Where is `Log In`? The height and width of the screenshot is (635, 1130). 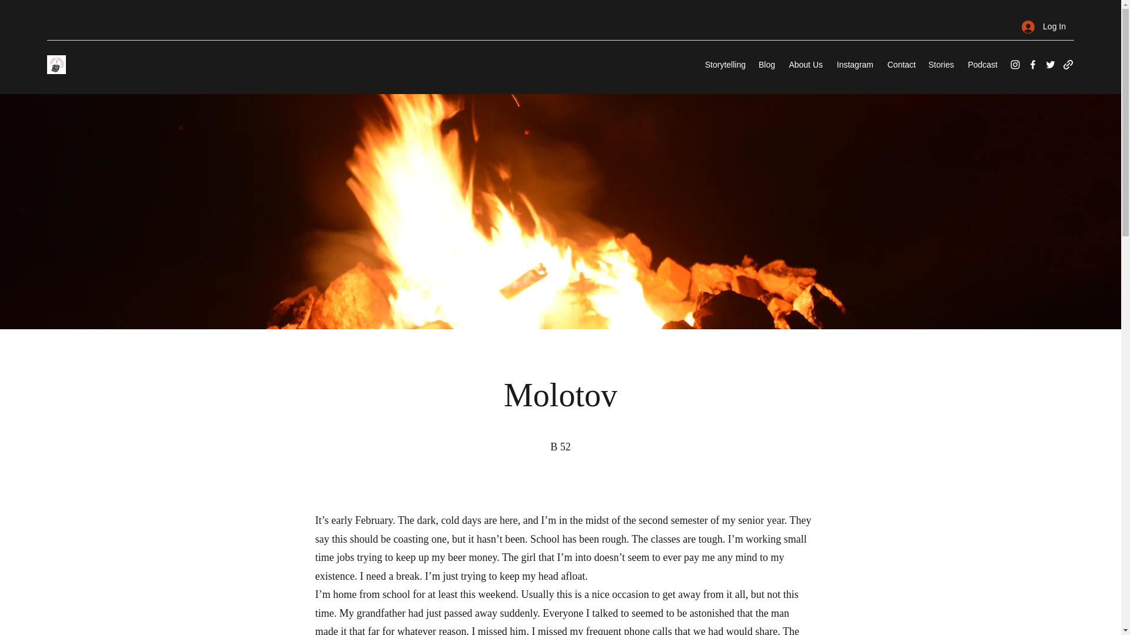 Log In is located at coordinates (1044, 26).